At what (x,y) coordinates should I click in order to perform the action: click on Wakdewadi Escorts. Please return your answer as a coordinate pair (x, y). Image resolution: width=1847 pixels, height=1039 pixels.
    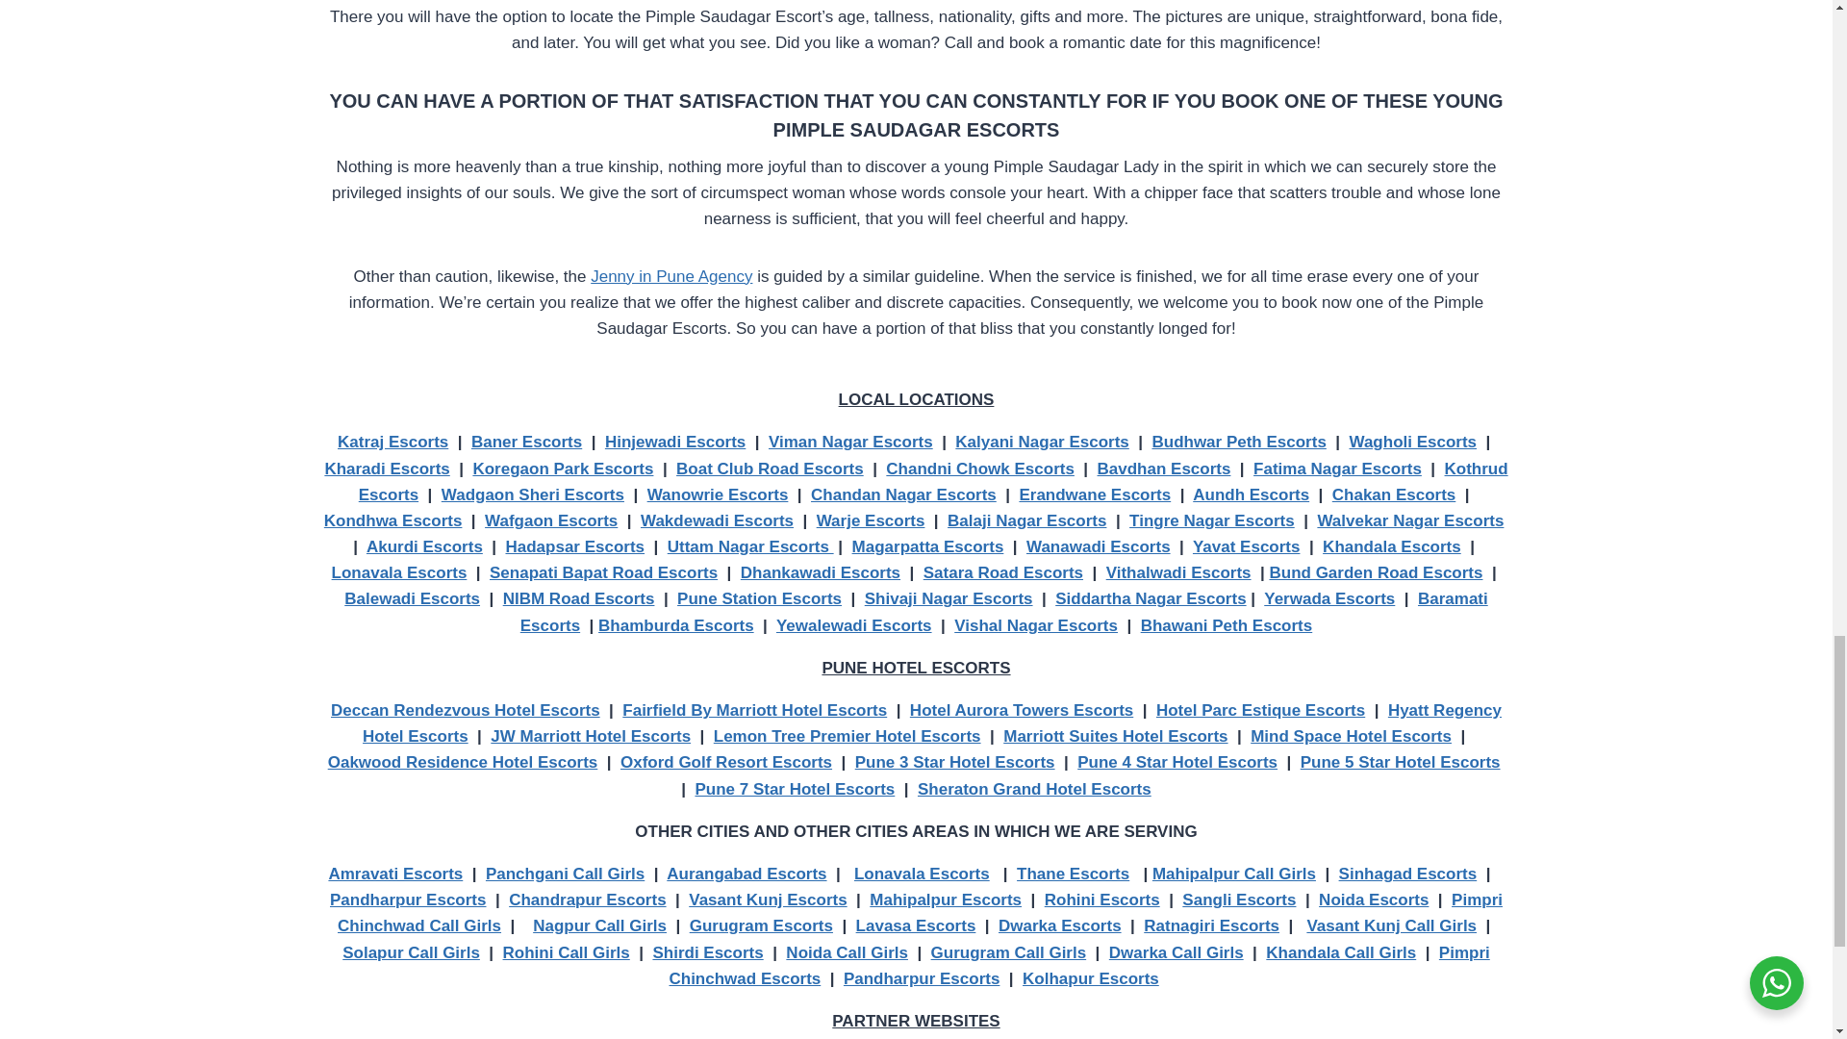
    Looking at the image, I should click on (718, 520).